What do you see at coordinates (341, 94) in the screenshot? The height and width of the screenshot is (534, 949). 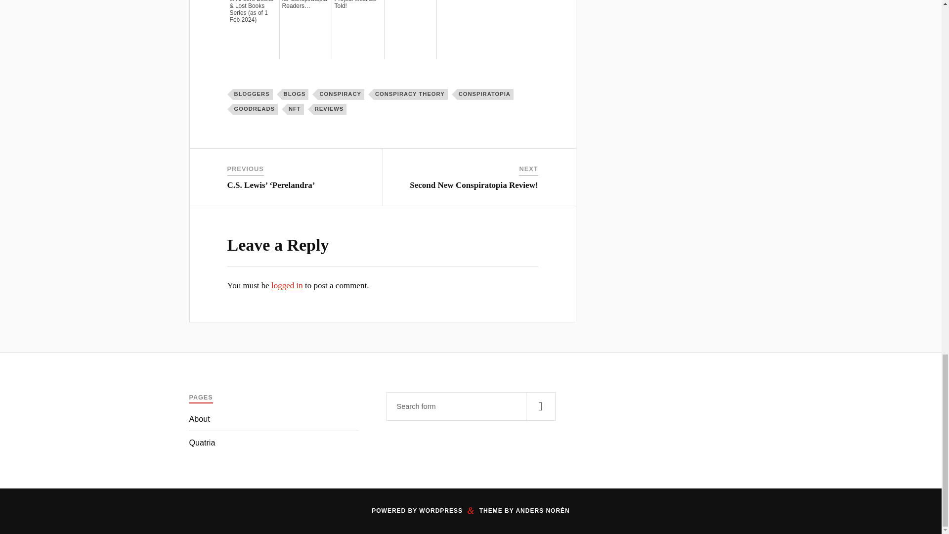 I see `CONSPIRACY` at bounding box center [341, 94].